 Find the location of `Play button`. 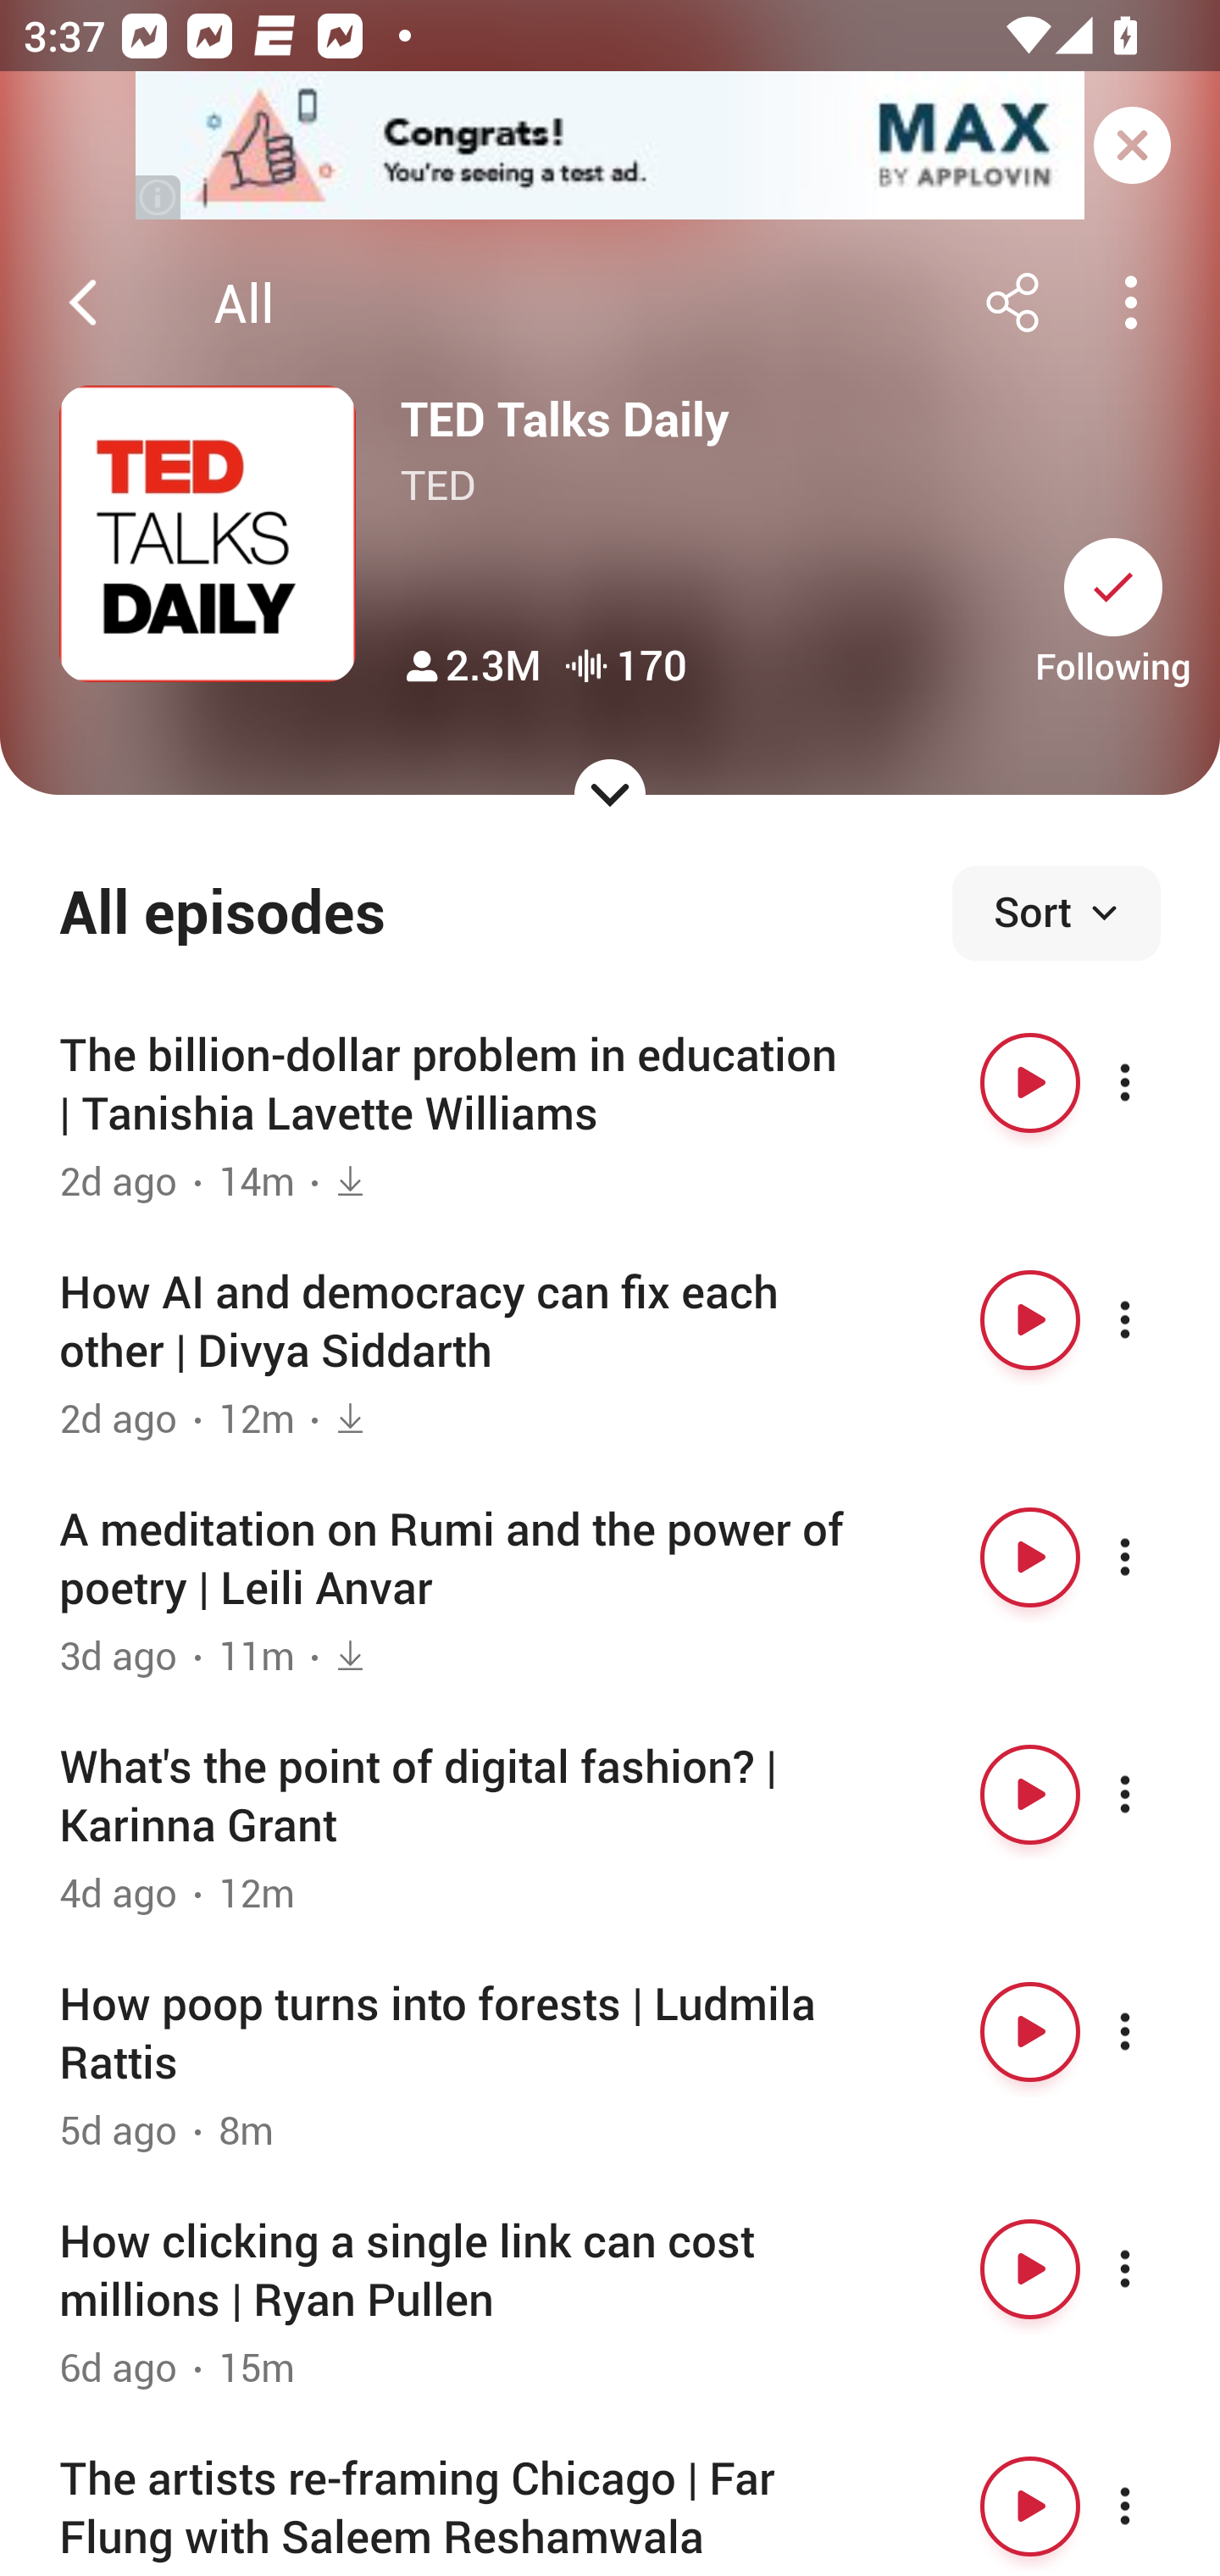

Play button is located at coordinates (1030, 2506).